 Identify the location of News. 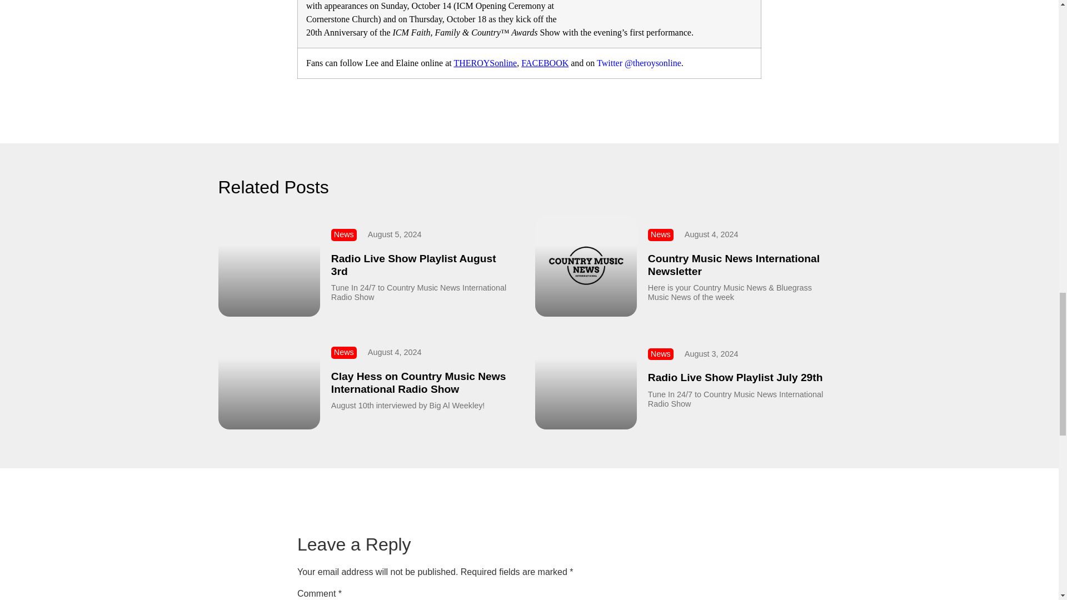
(661, 234).